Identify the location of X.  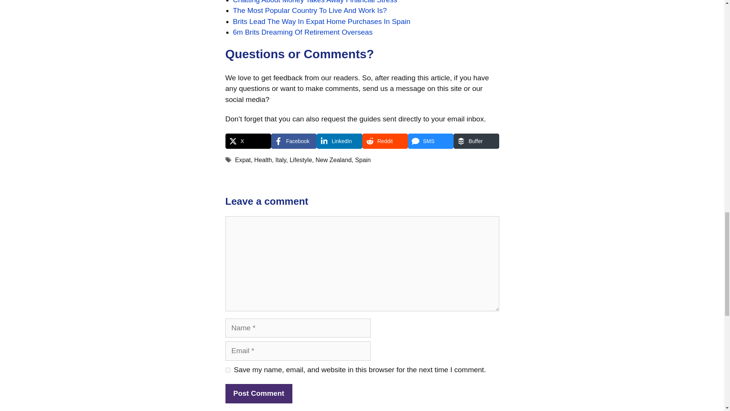
(248, 141).